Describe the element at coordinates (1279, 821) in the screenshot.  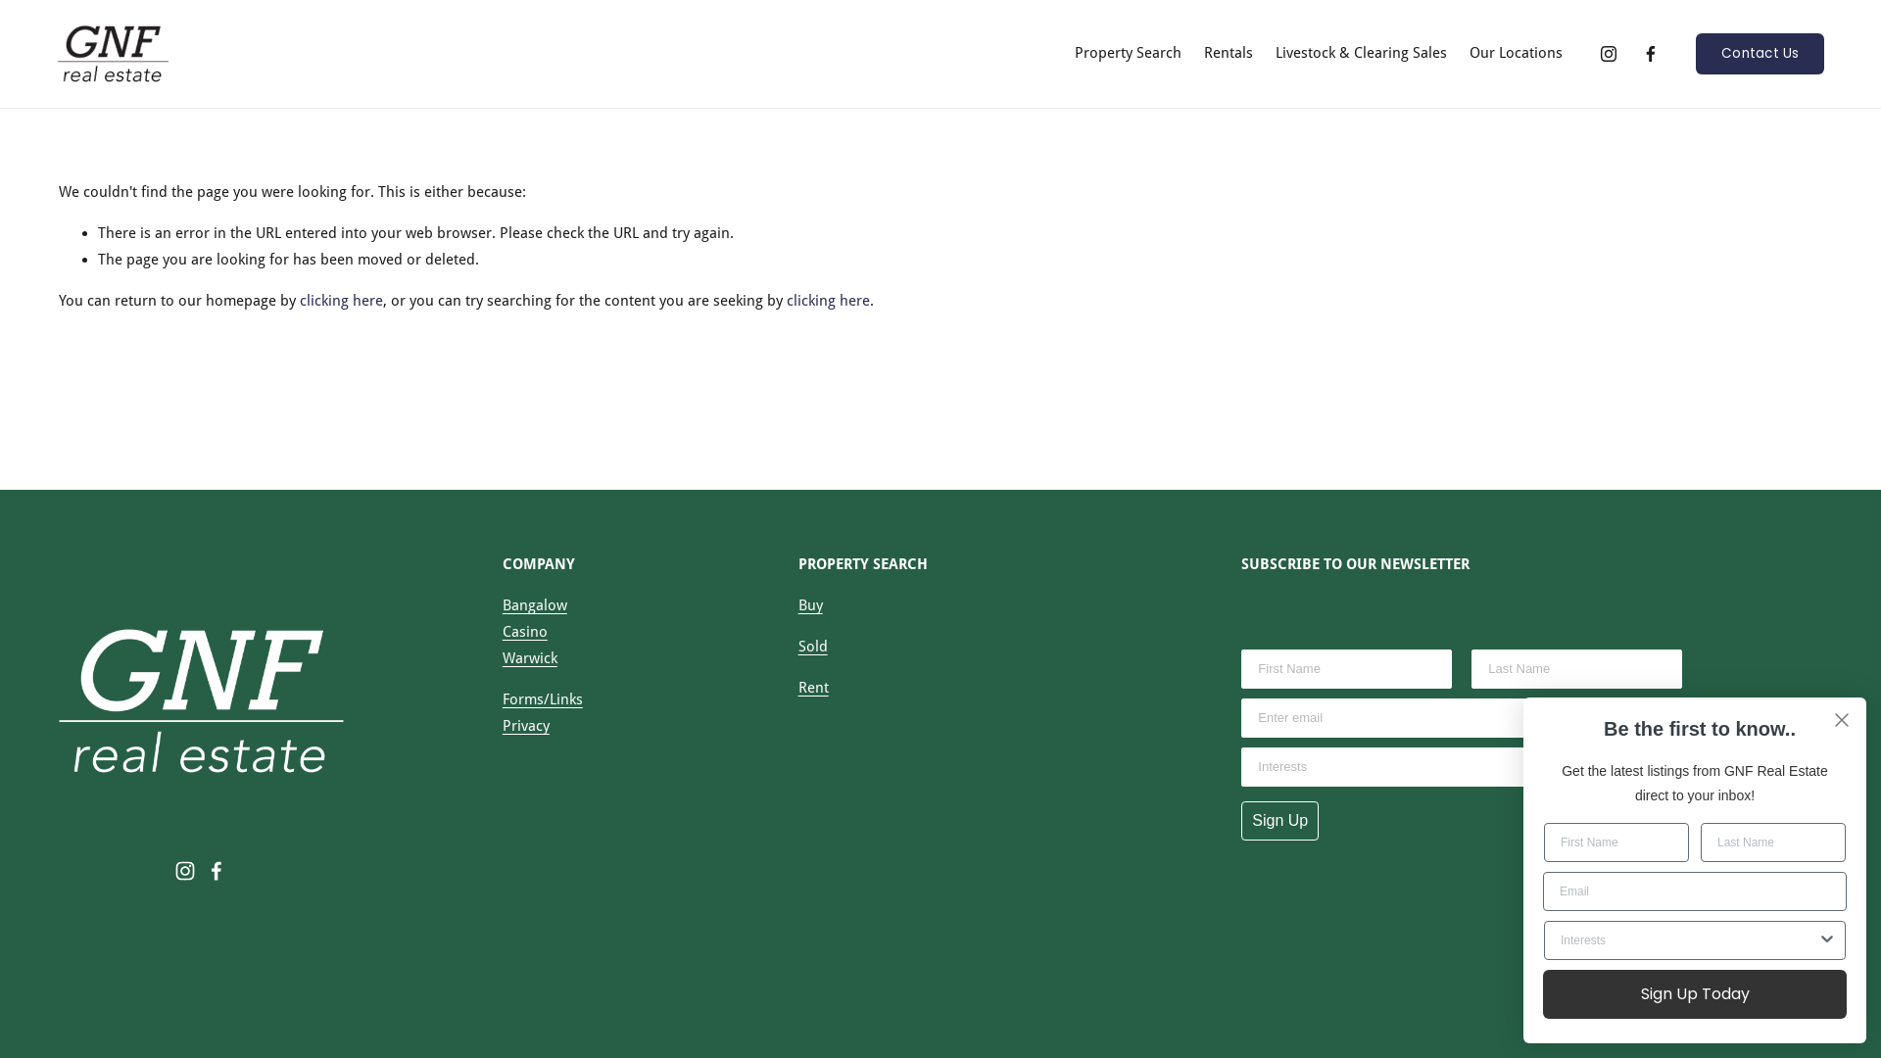
I see `Sign Up` at that location.